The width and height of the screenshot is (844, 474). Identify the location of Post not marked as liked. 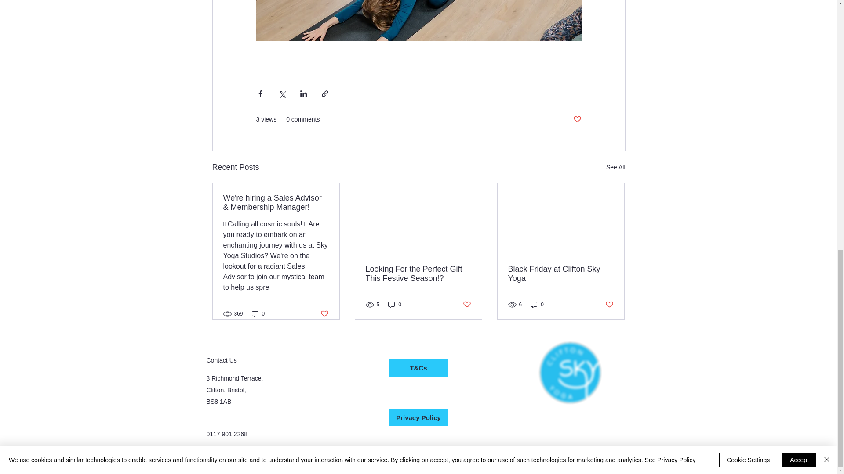
(324, 314).